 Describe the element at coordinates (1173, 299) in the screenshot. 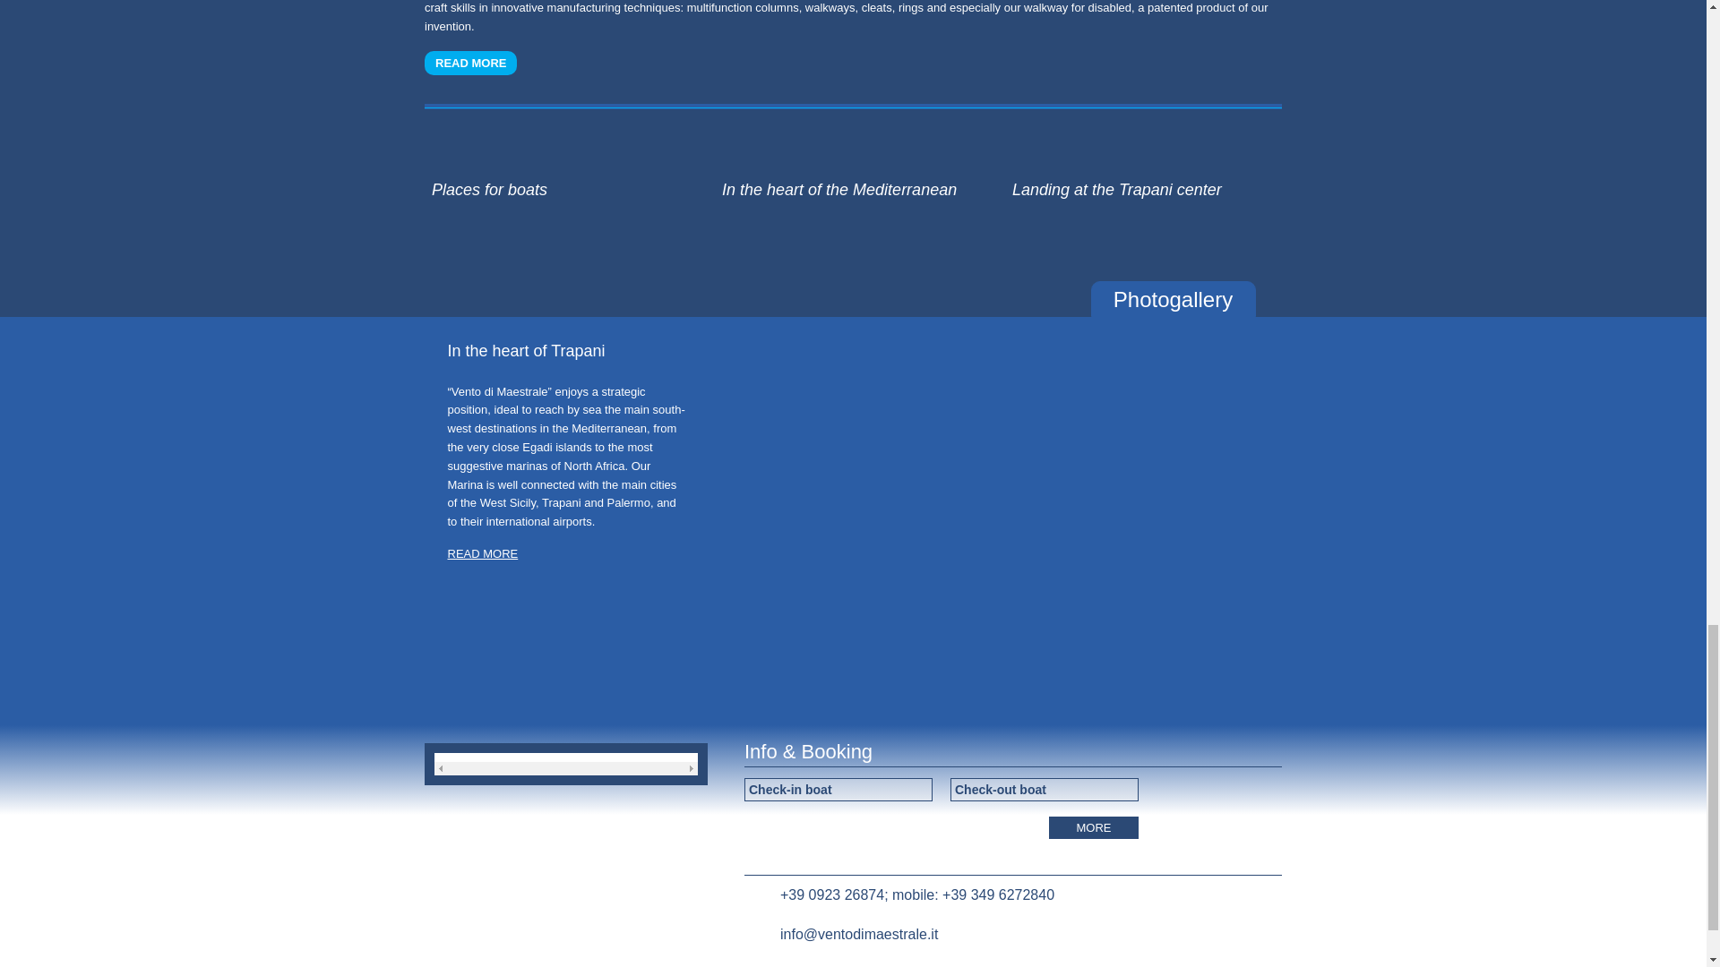

I see `Photogallery` at that location.